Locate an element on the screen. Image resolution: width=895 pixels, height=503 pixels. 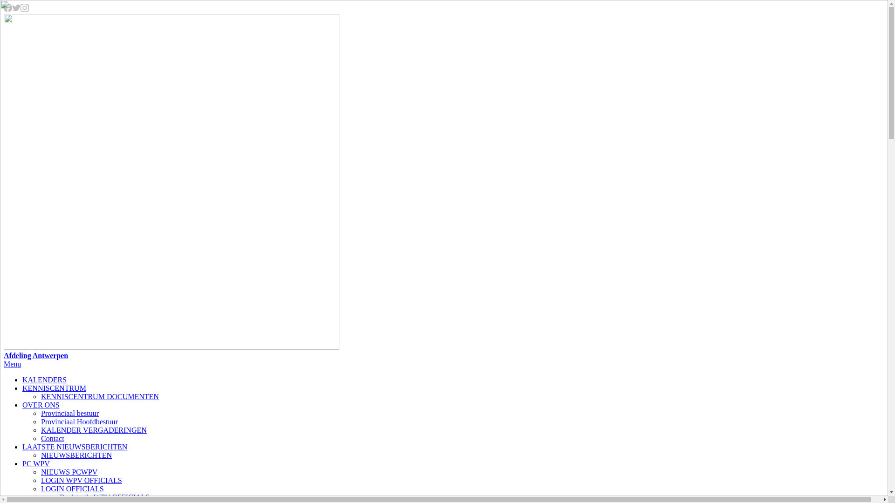
Registratie WPV OFFICIALS is located at coordinates (104, 497).